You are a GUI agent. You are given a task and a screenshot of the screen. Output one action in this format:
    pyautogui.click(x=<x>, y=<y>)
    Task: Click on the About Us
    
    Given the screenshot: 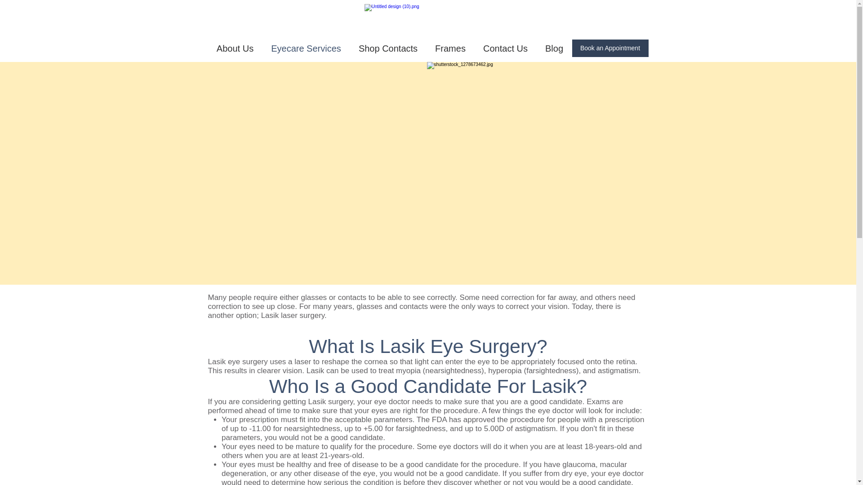 What is the action you would take?
    pyautogui.click(x=235, y=48)
    